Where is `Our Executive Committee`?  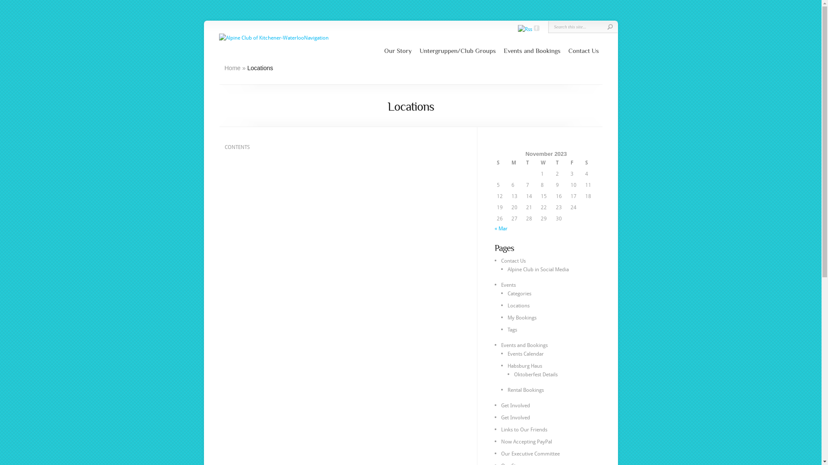
Our Executive Committee is located at coordinates (530, 454).